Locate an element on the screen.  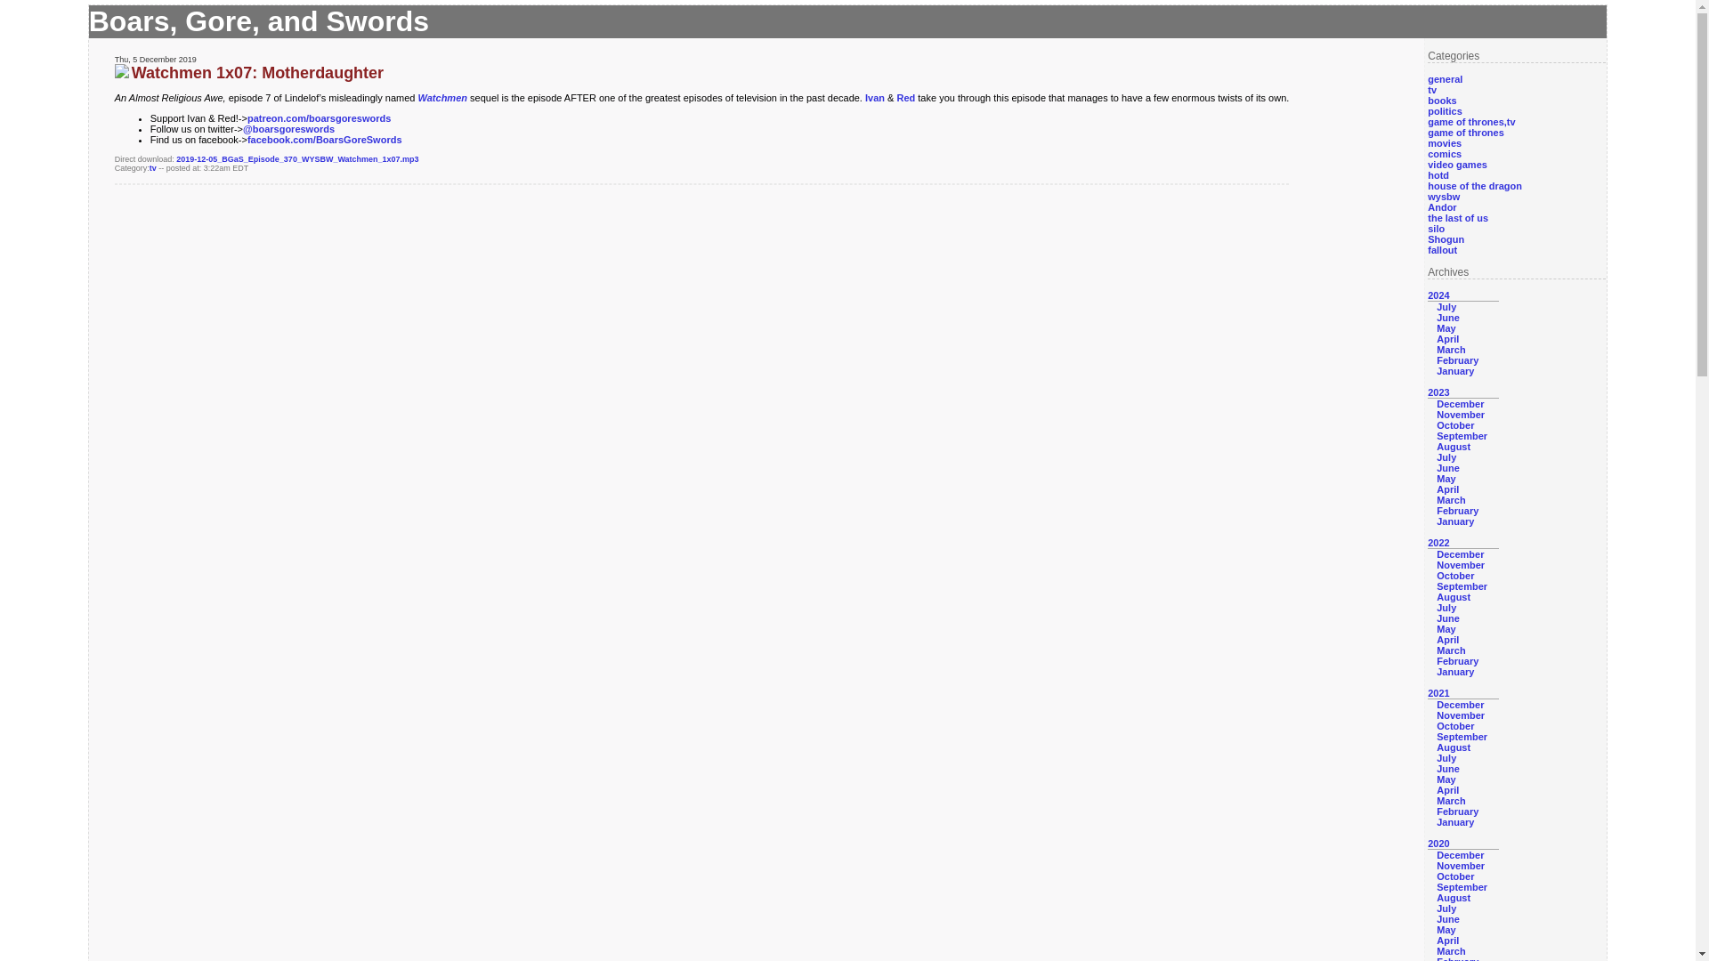
February is located at coordinates (1457, 359).